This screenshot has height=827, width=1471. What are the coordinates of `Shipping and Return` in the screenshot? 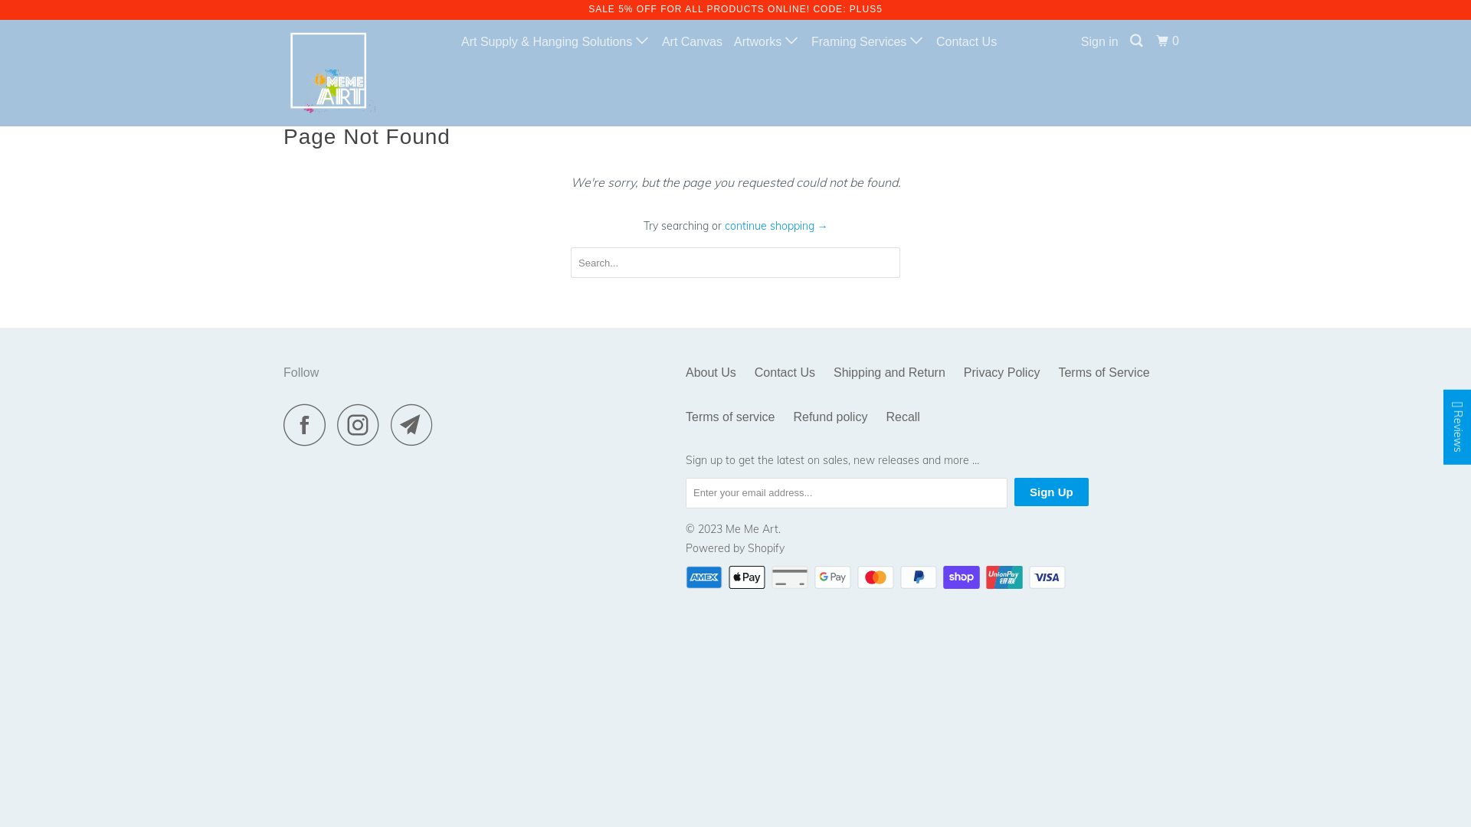 It's located at (889, 372).